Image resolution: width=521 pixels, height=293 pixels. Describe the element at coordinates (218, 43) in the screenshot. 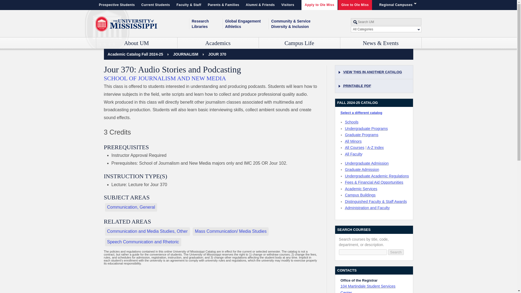

I see `Academics` at that location.